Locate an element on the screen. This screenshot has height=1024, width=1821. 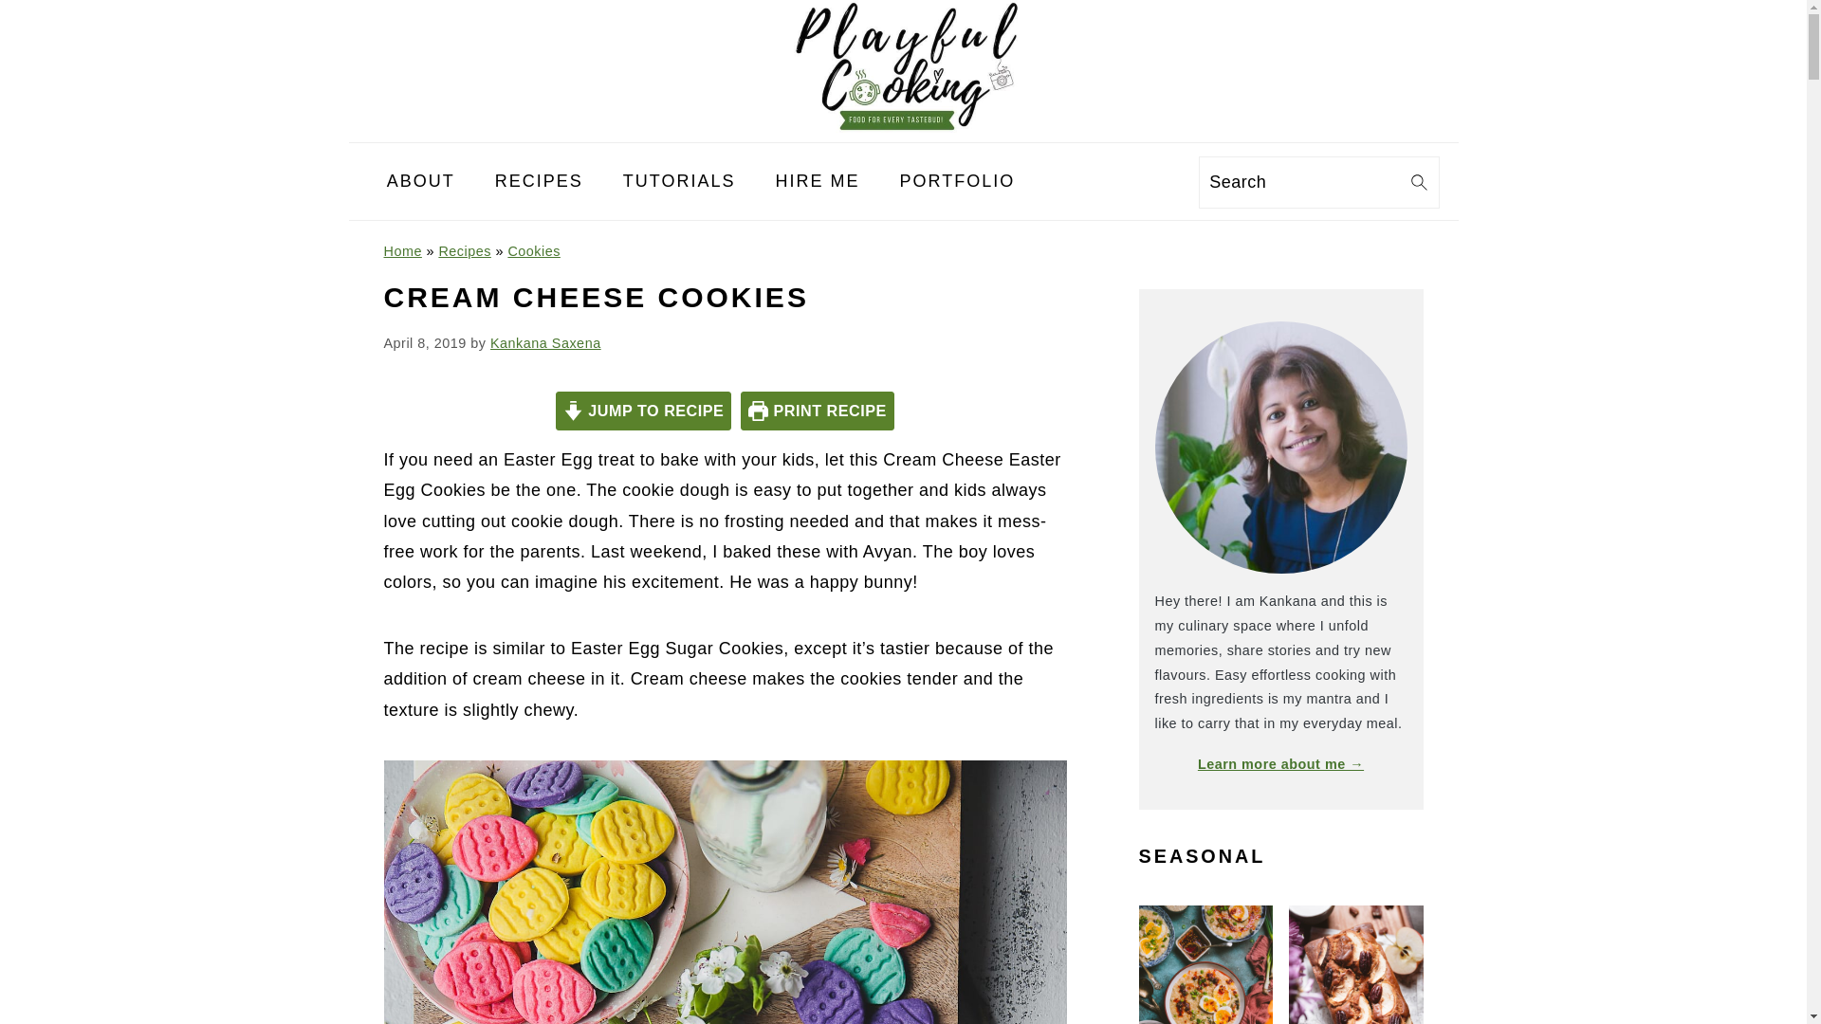
Playful Cooking is located at coordinates (903, 127).